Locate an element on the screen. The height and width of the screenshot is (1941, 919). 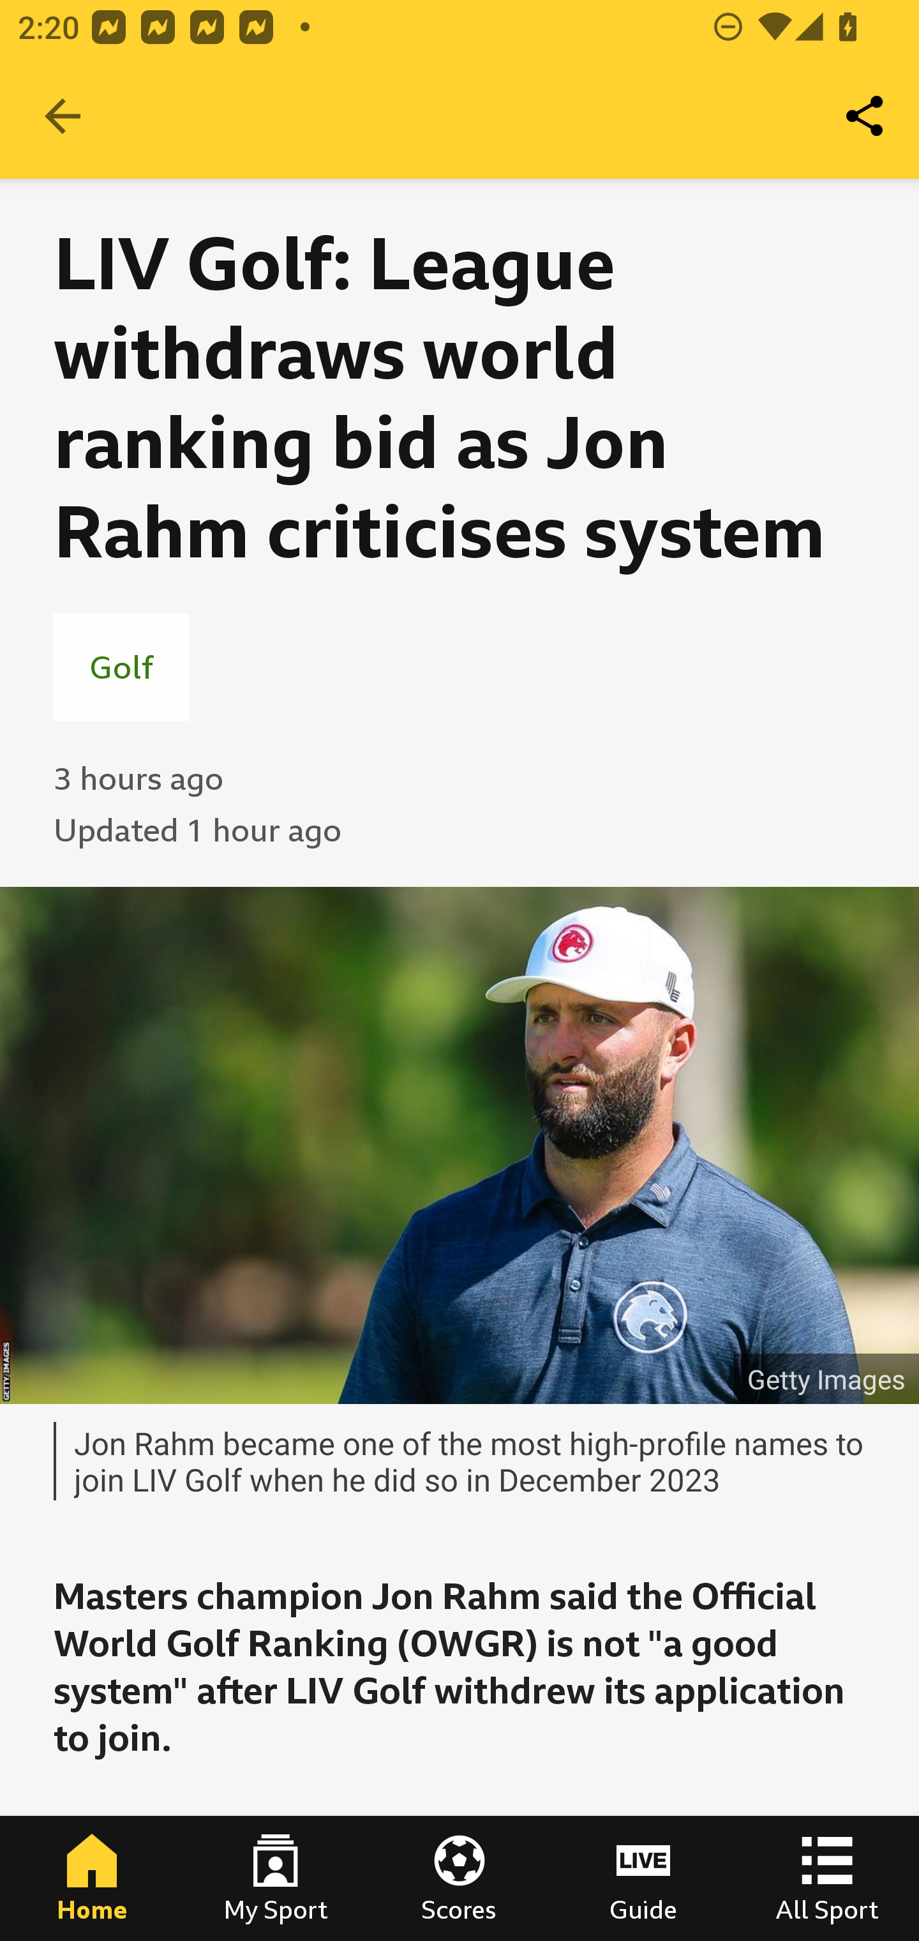
All Sport is located at coordinates (827, 1878).